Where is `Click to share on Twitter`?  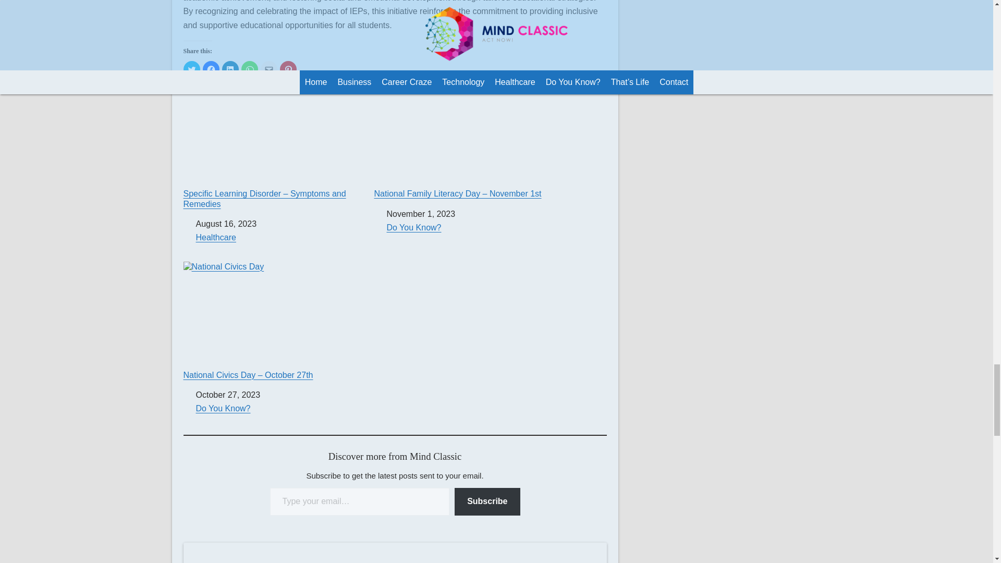 Click to share on Twitter is located at coordinates (192, 69).